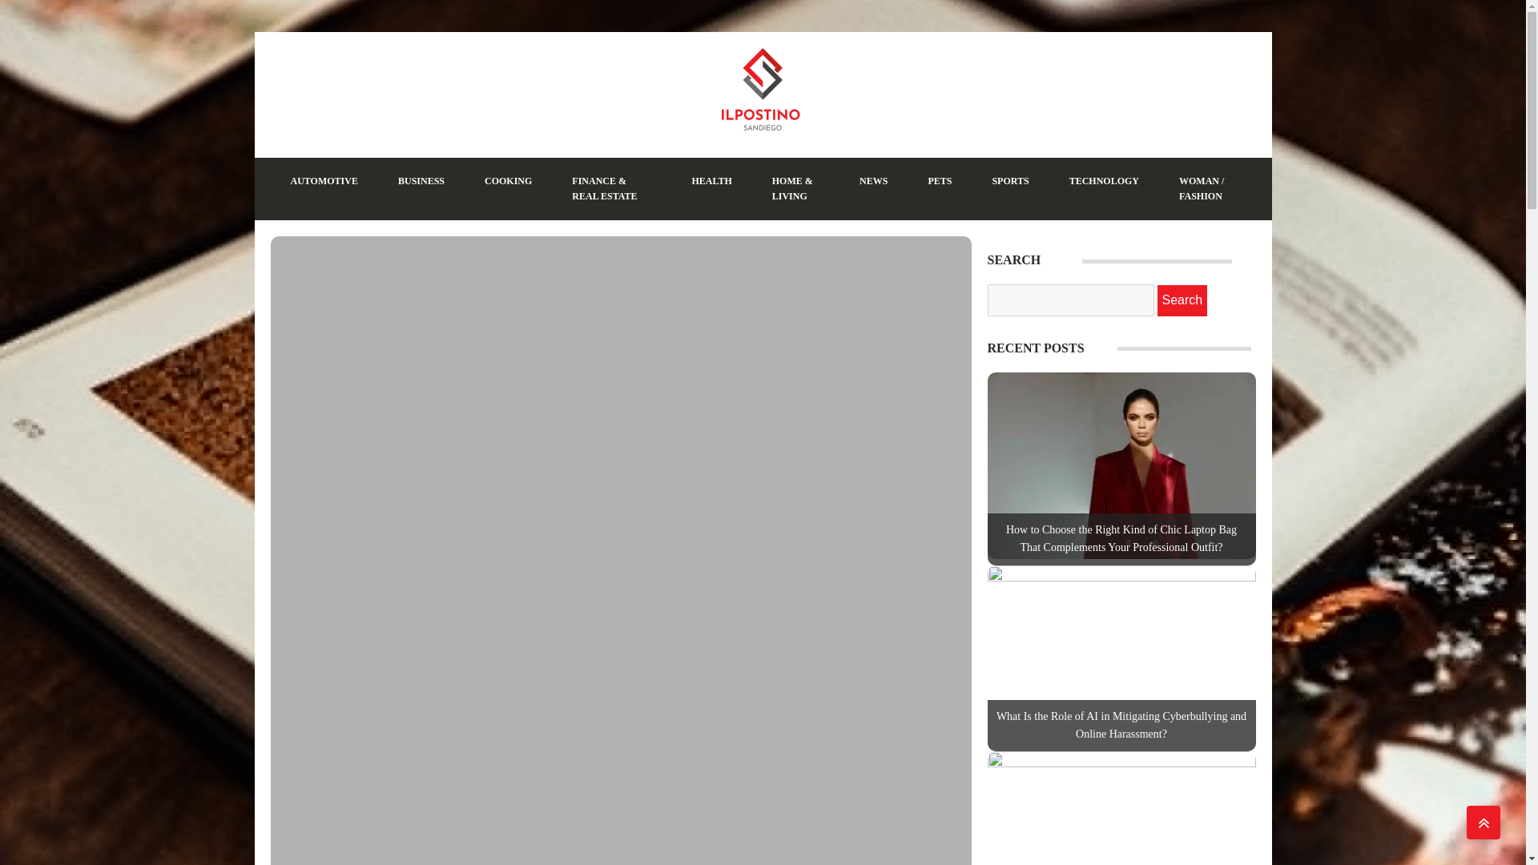 The width and height of the screenshot is (1538, 865). Describe the element at coordinates (324, 181) in the screenshot. I see `AUTOMOTIVE` at that location.